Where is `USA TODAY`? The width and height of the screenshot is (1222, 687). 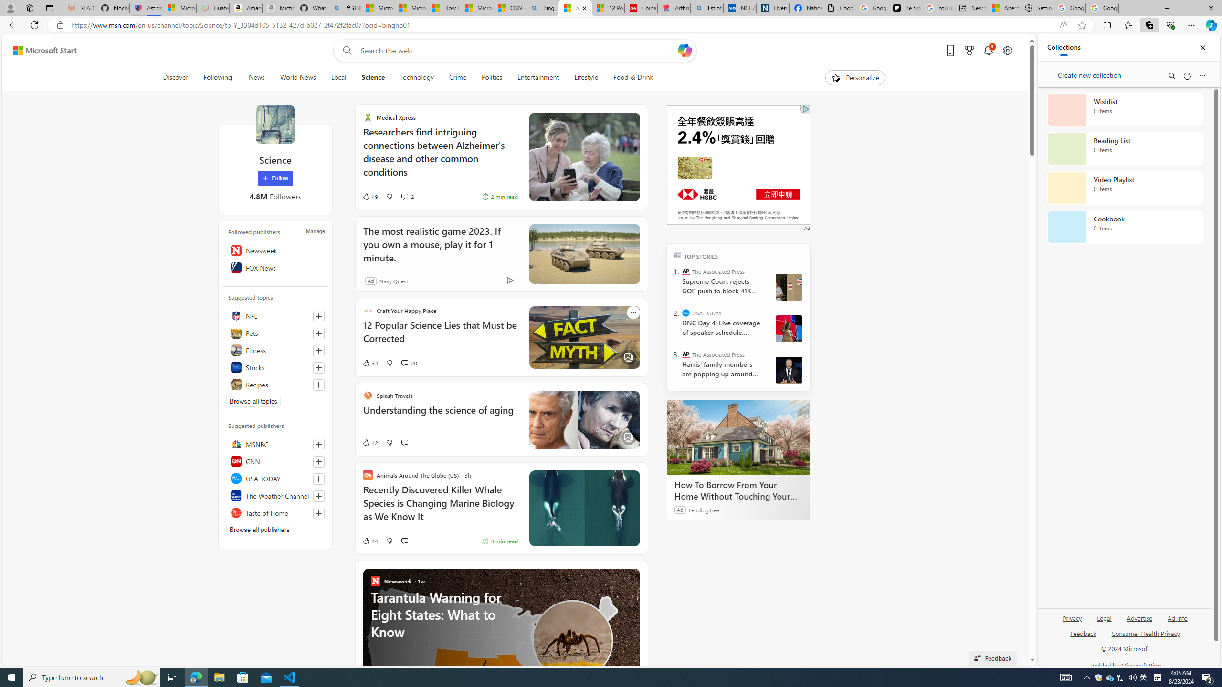
USA TODAY is located at coordinates (685, 313).